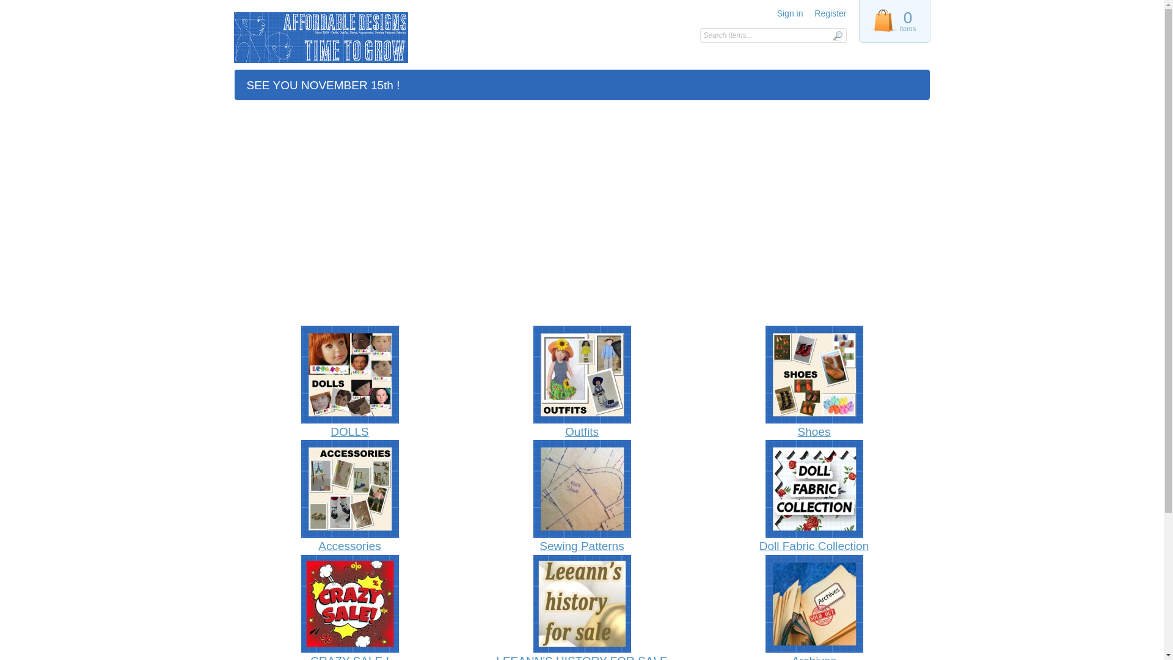  What do you see at coordinates (814, 383) in the screenshot?
I see `Shoes` at bounding box center [814, 383].